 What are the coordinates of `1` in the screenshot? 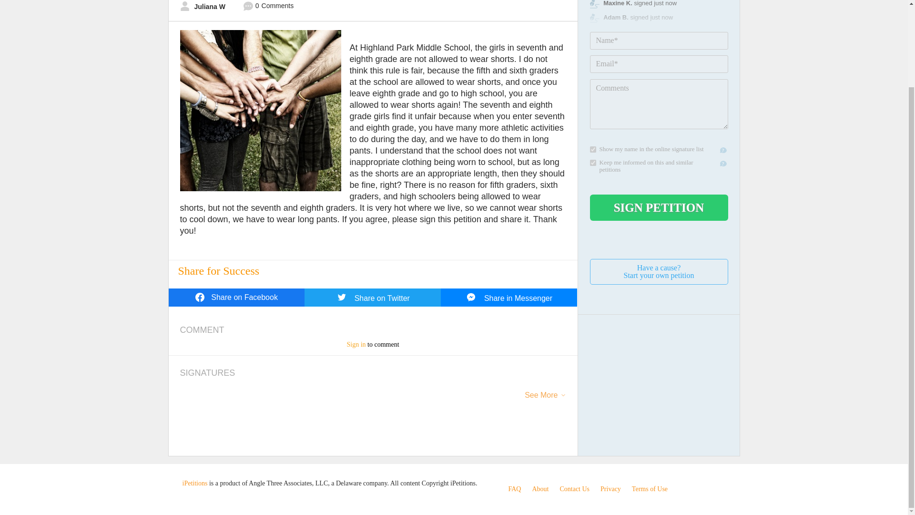 It's located at (593, 149).